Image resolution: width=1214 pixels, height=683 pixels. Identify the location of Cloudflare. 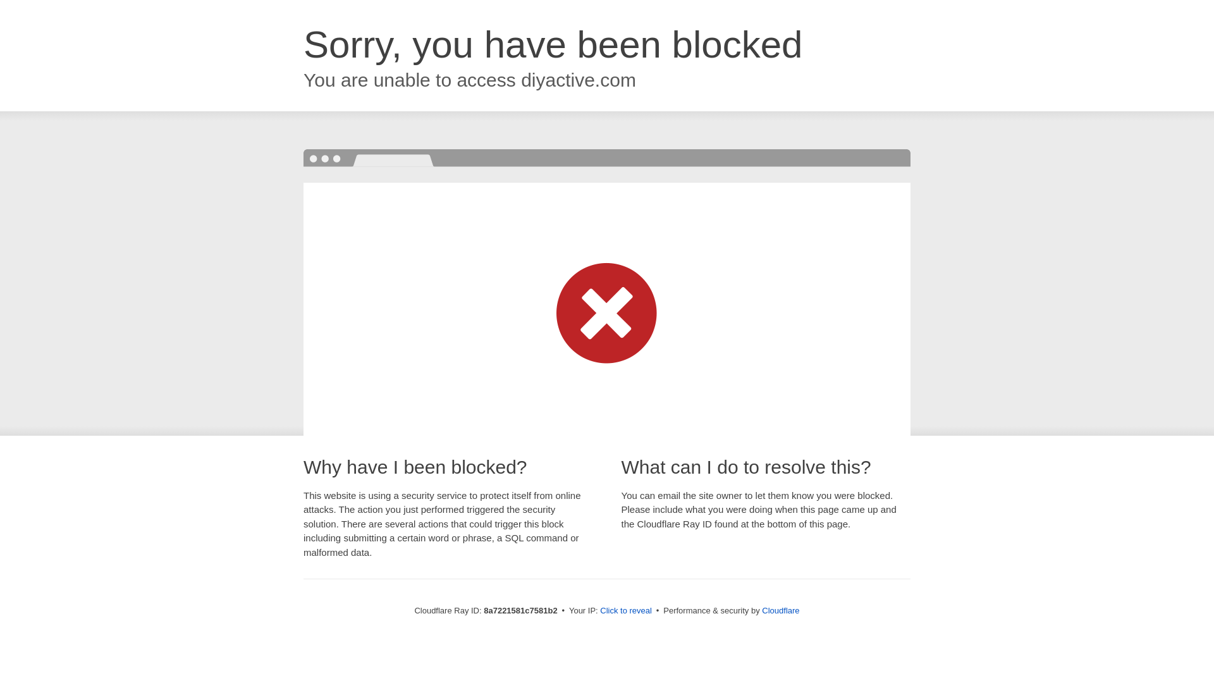
(780, 610).